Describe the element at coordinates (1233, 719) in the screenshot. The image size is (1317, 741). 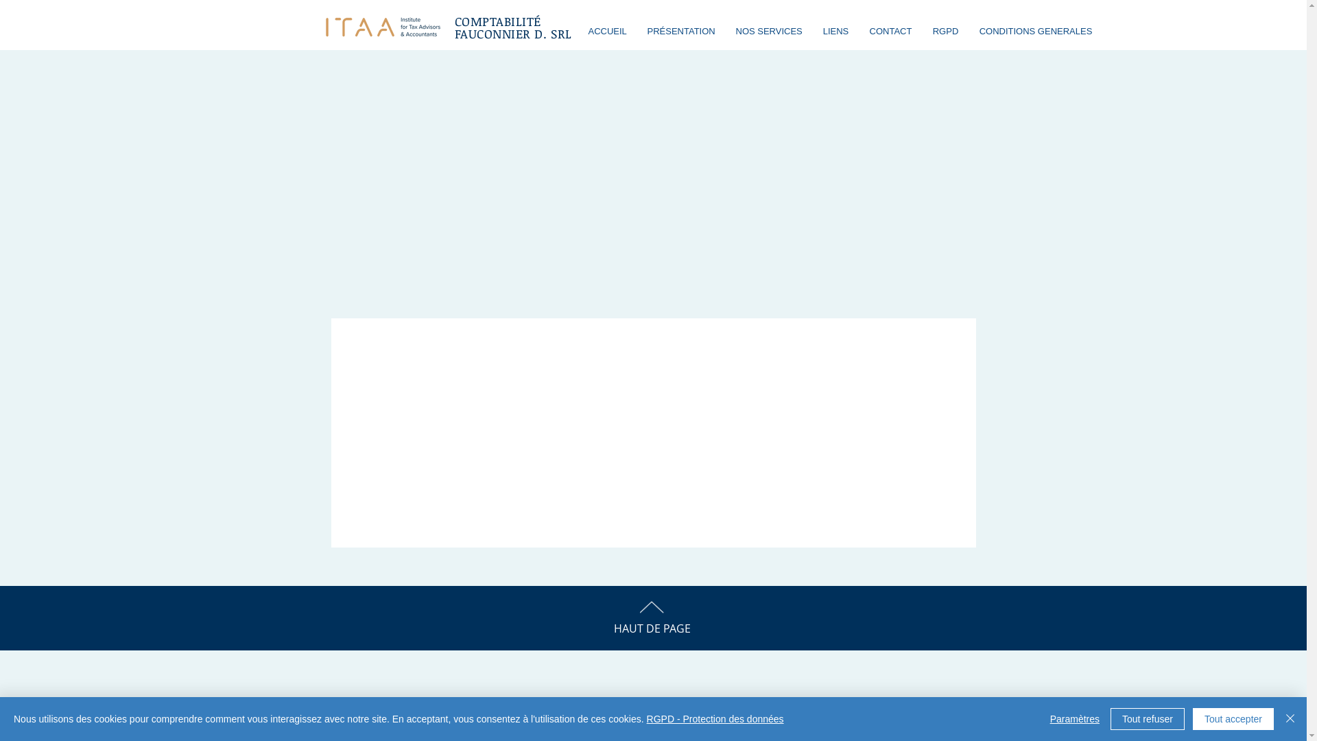
I see `Tout accepter` at that location.